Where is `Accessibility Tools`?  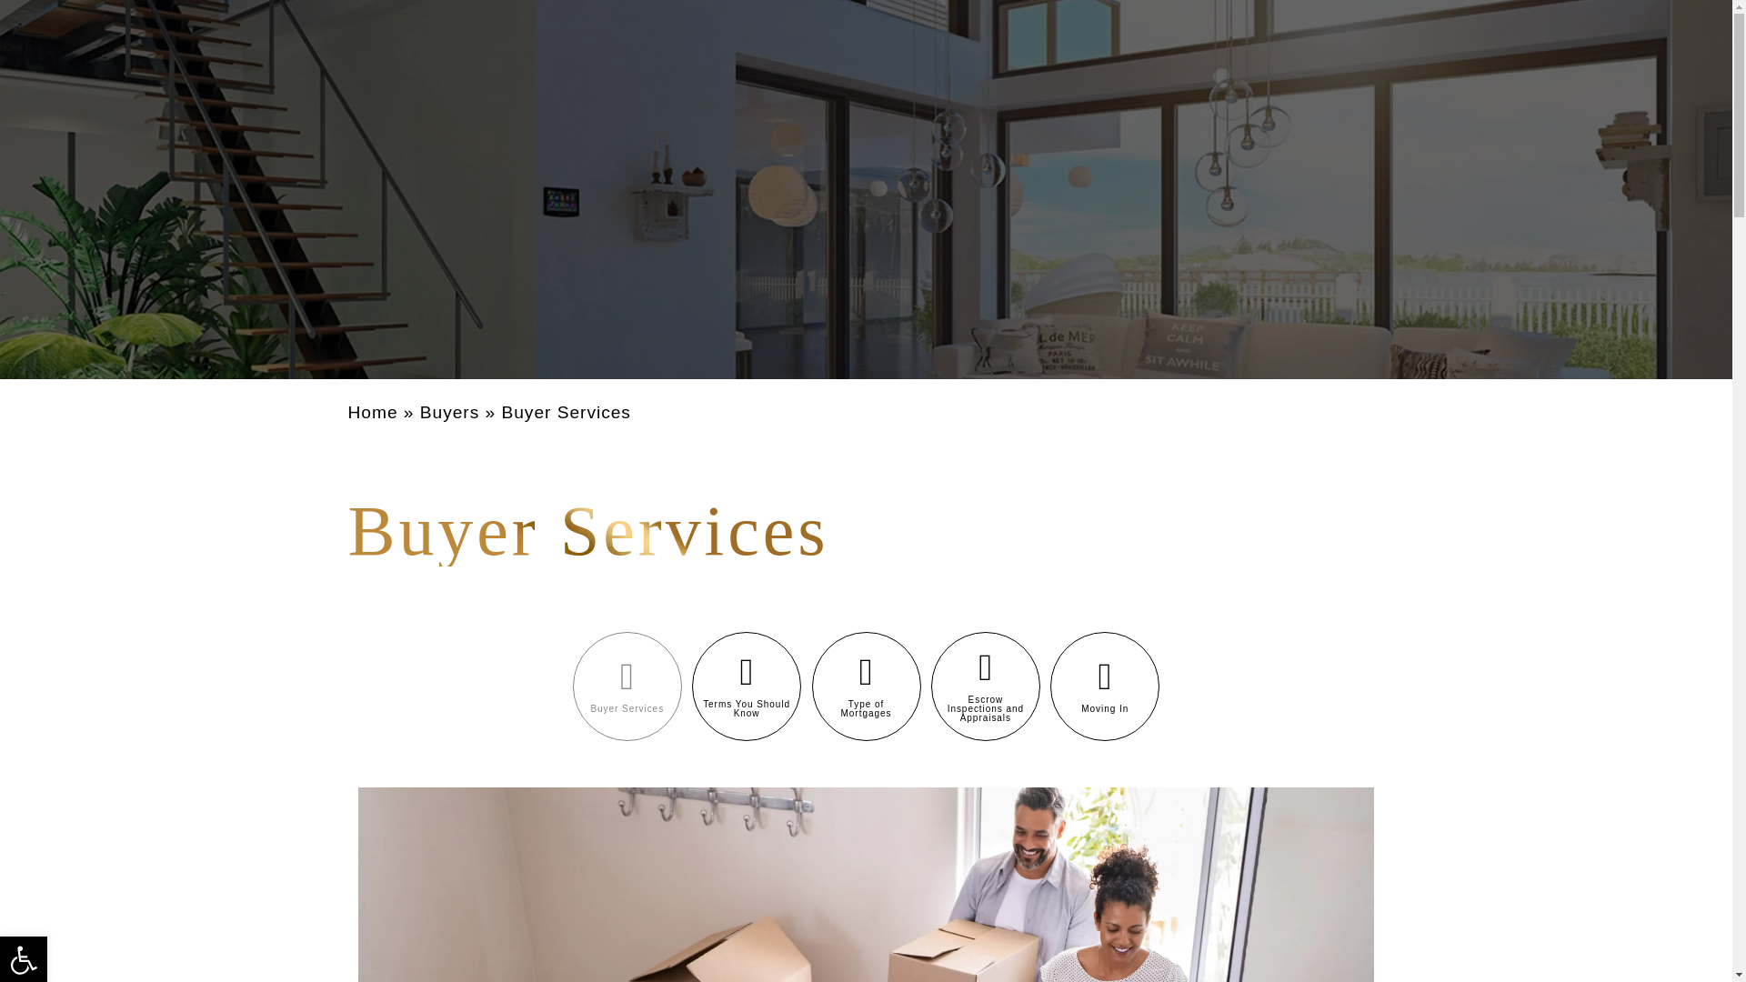 Accessibility Tools is located at coordinates (24, 959).